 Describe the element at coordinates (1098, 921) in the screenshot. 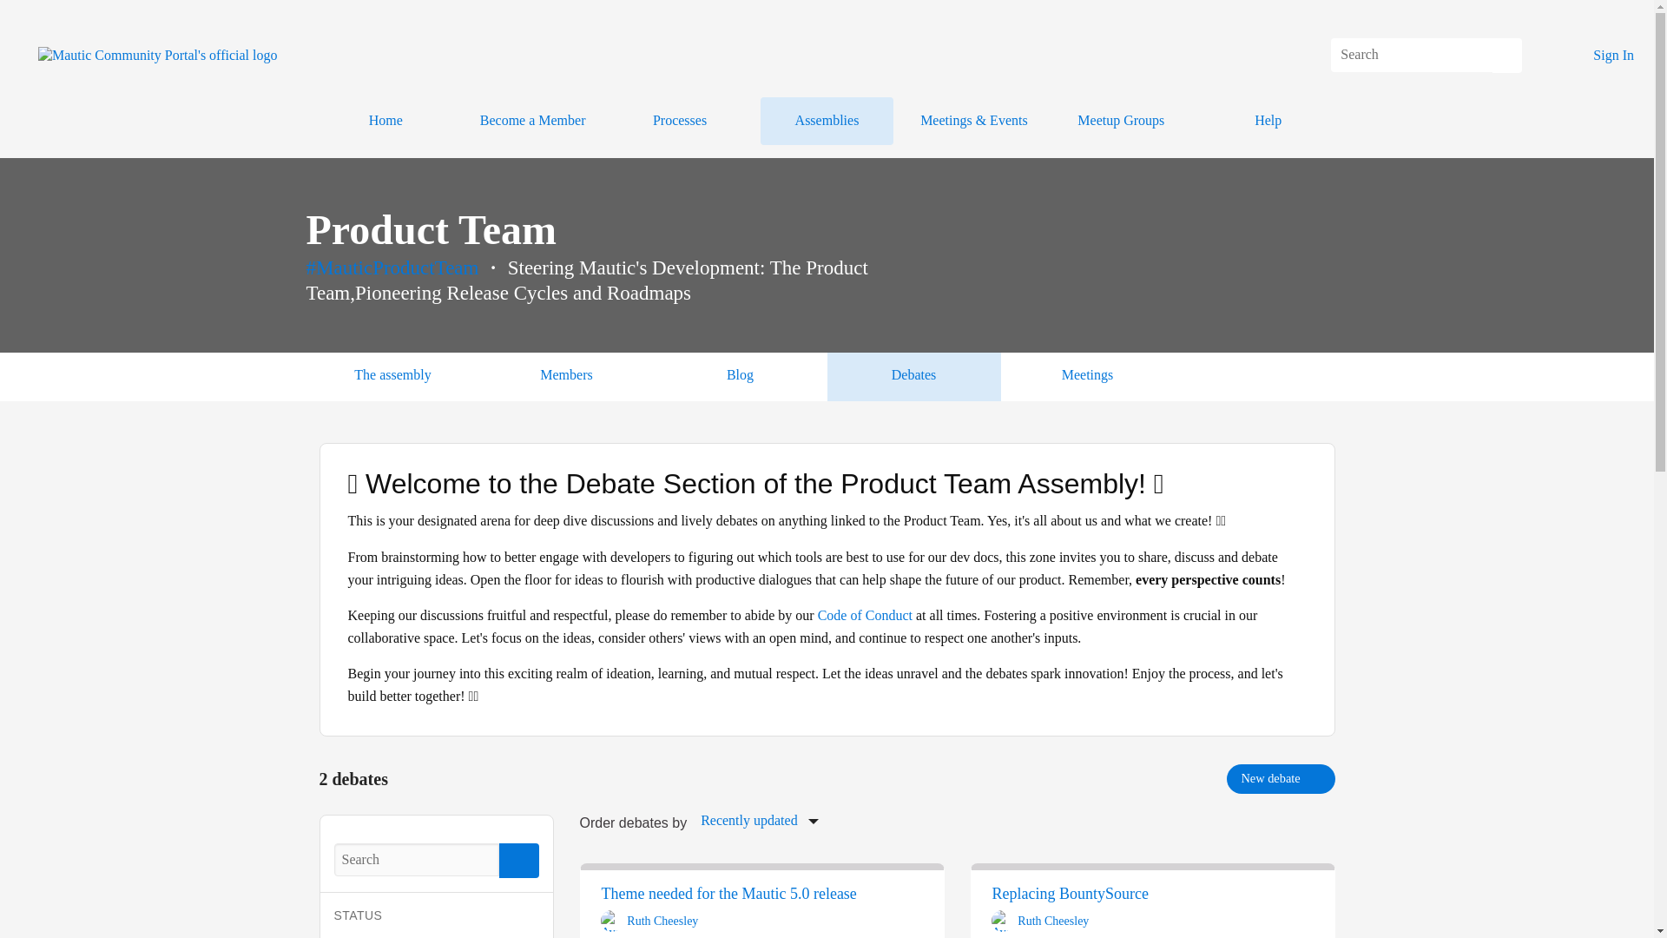

I see `Debates` at that location.